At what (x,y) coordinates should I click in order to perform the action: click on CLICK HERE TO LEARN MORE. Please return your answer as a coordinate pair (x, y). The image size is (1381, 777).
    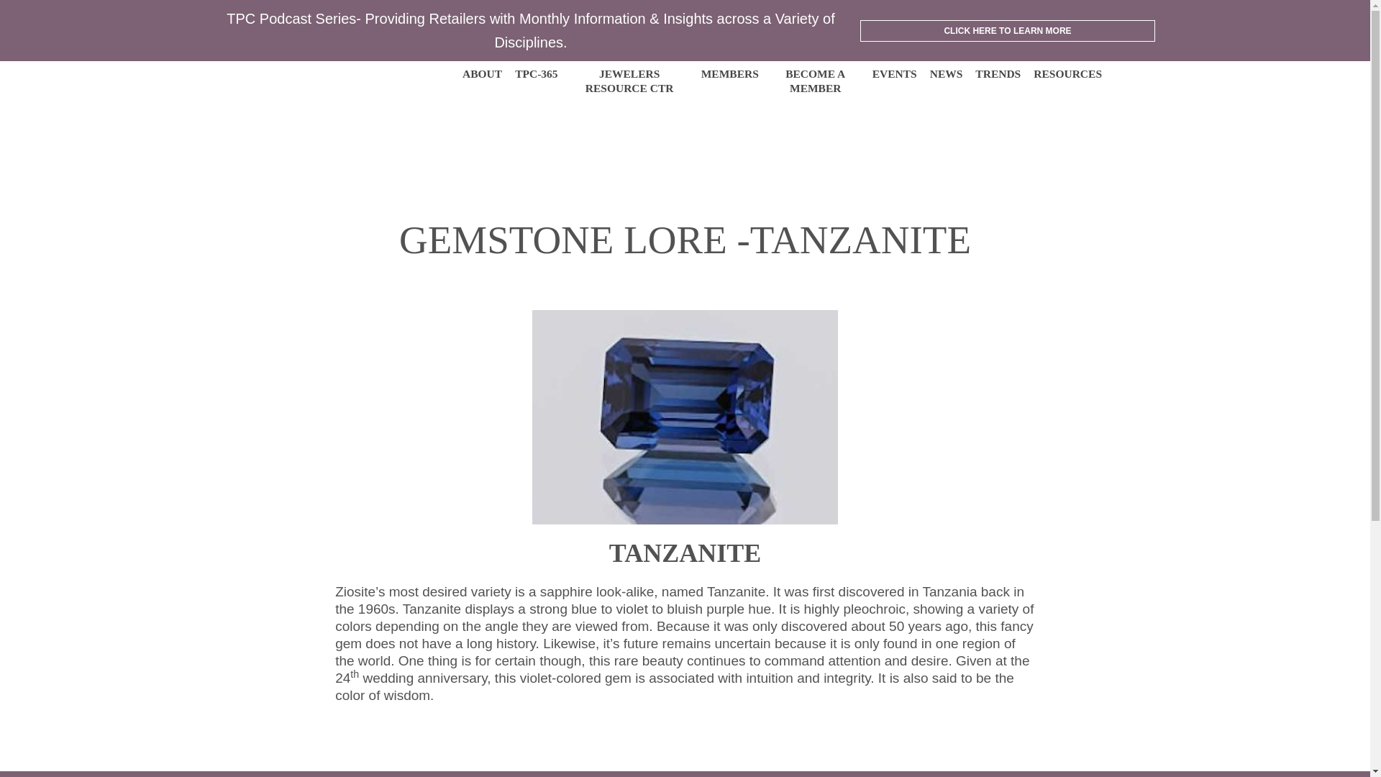
    Looking at the image, I should click on (1007, 31).